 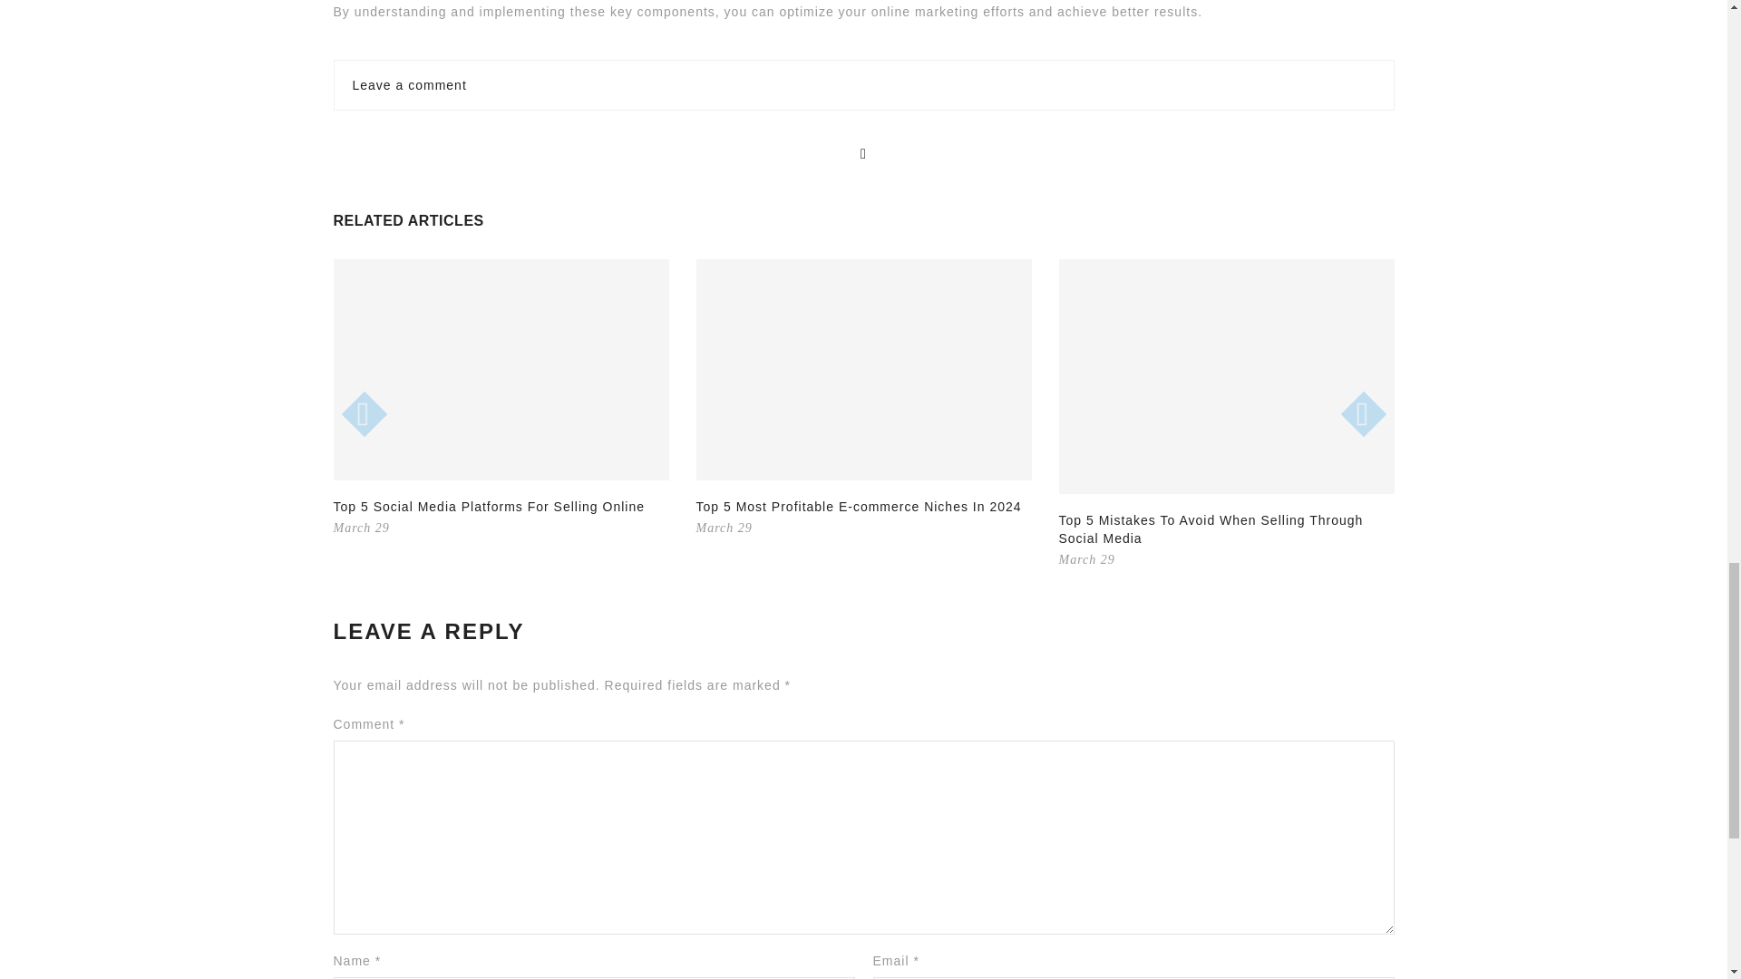 I want to click on Top 5 Social Media Platforms For Selling Online, so click(x=489, y=506).